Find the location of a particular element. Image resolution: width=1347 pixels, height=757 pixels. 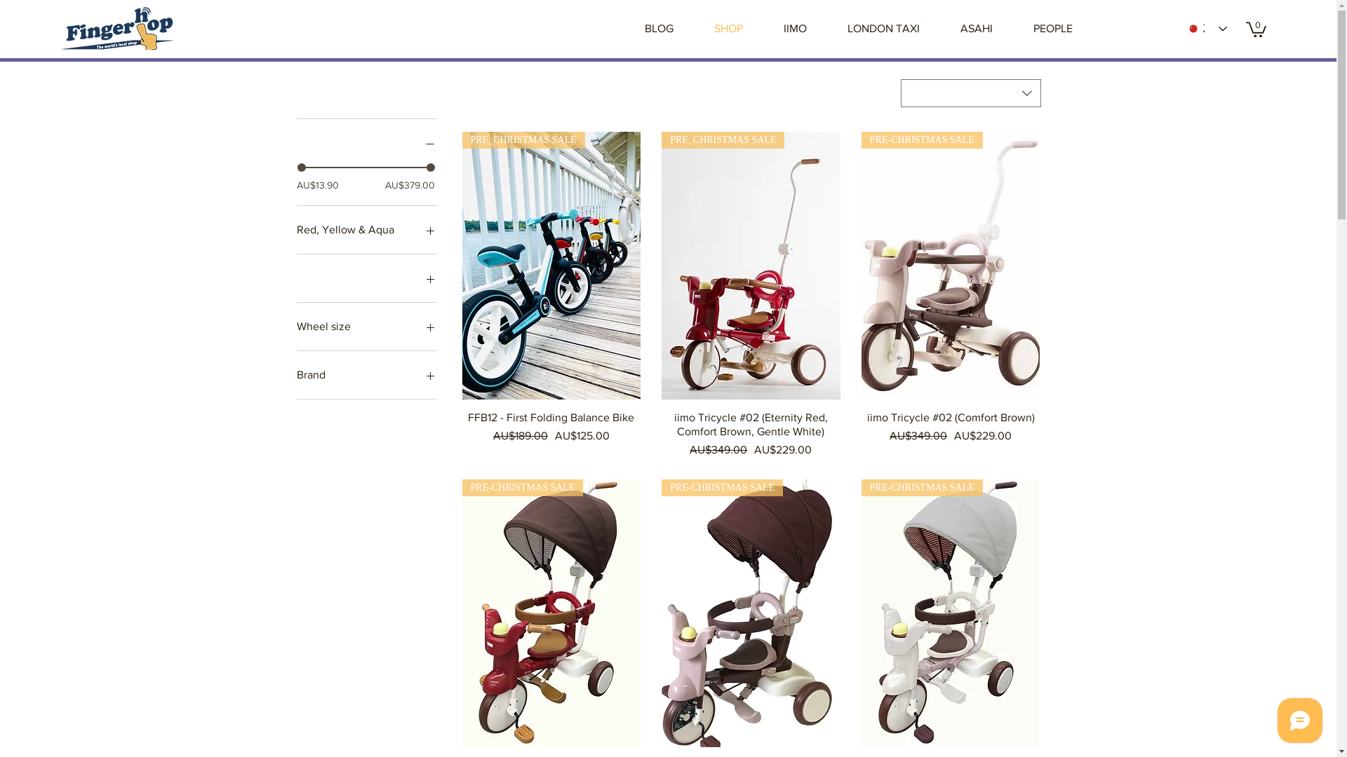

LONDON TAXI is located at coordinates (884, 29).